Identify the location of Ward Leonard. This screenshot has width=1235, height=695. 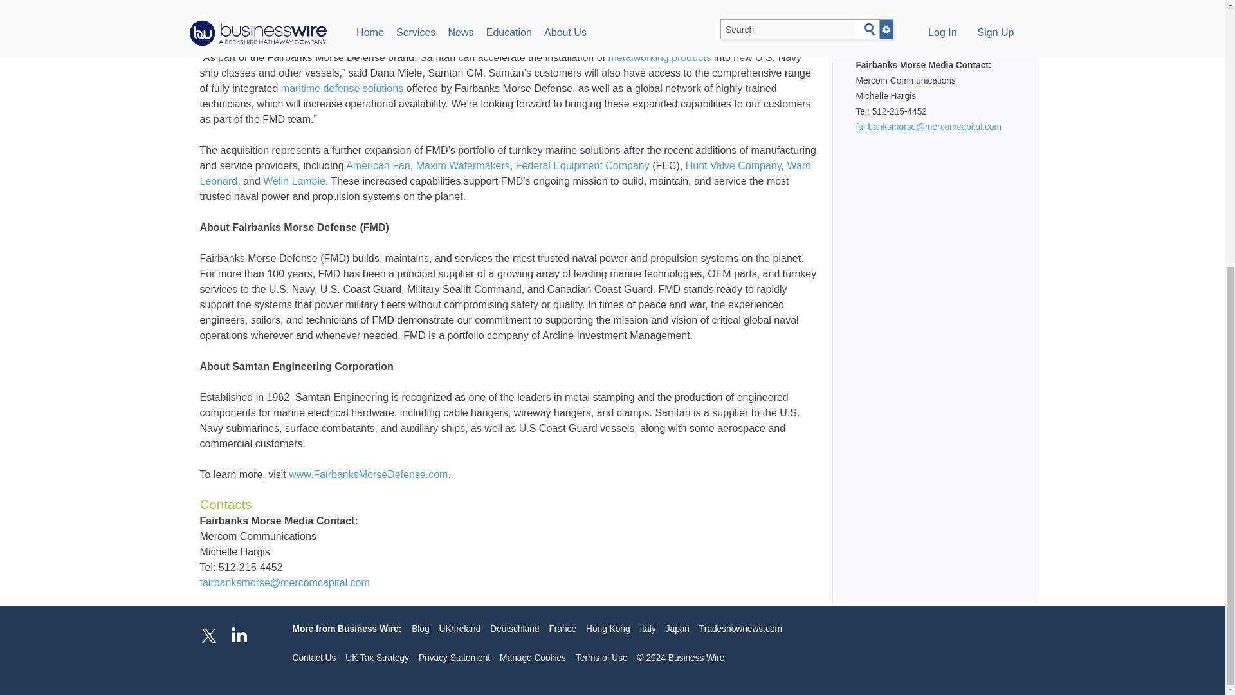
(505, 174).